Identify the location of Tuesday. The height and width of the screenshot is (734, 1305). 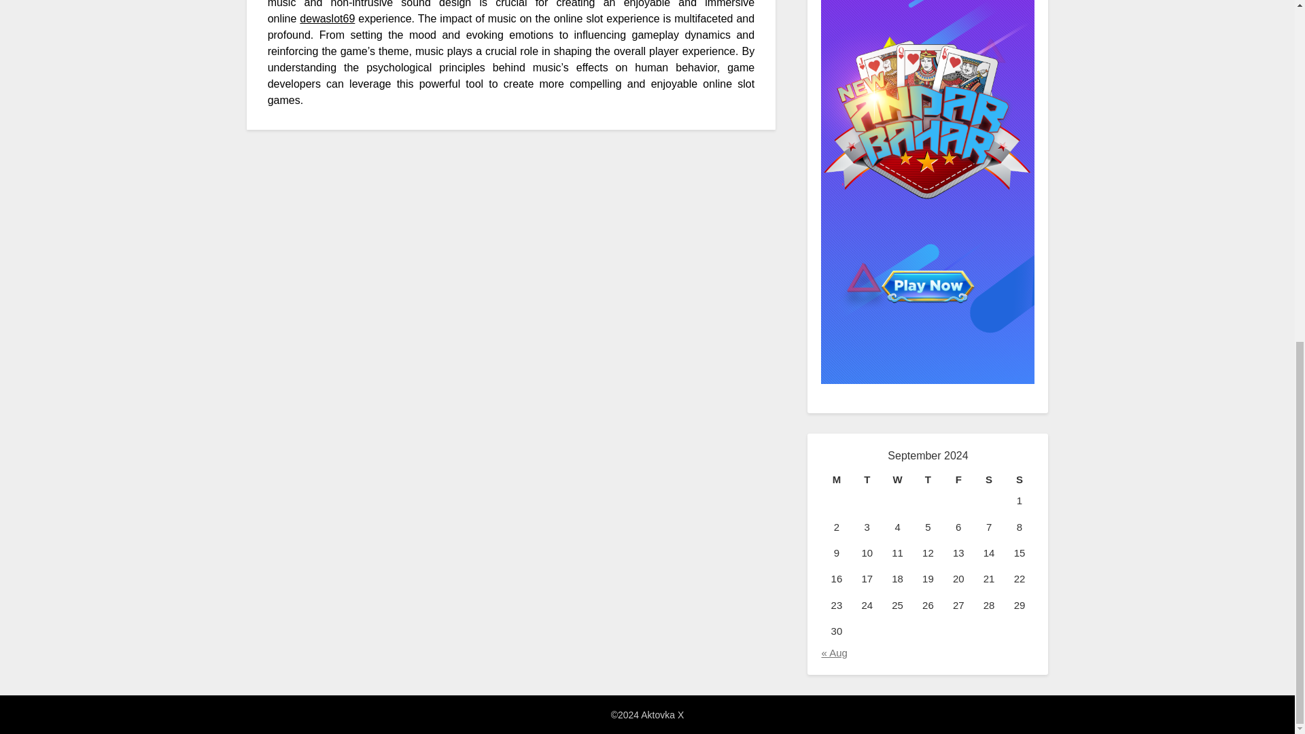
(867, 480).